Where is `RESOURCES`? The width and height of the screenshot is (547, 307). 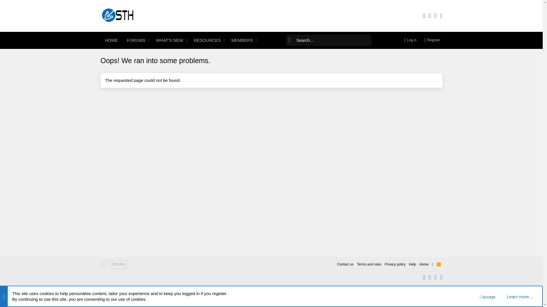
RESOURCES is located at coordinates (111, 40).